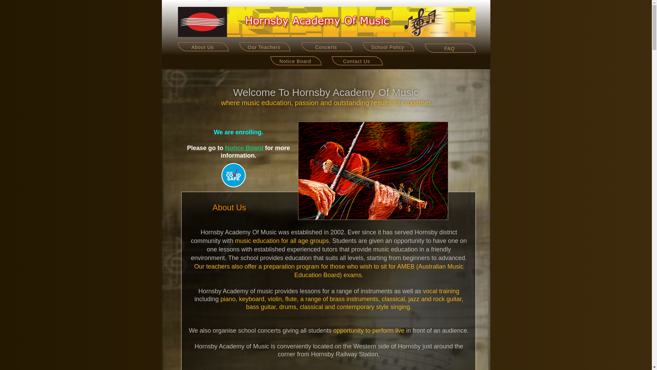 Image resolution: width=657 pixels, height=370 pixels. Describe the element at coordinates (388, 47) in the screenshot. I see `School Policy` at that location.